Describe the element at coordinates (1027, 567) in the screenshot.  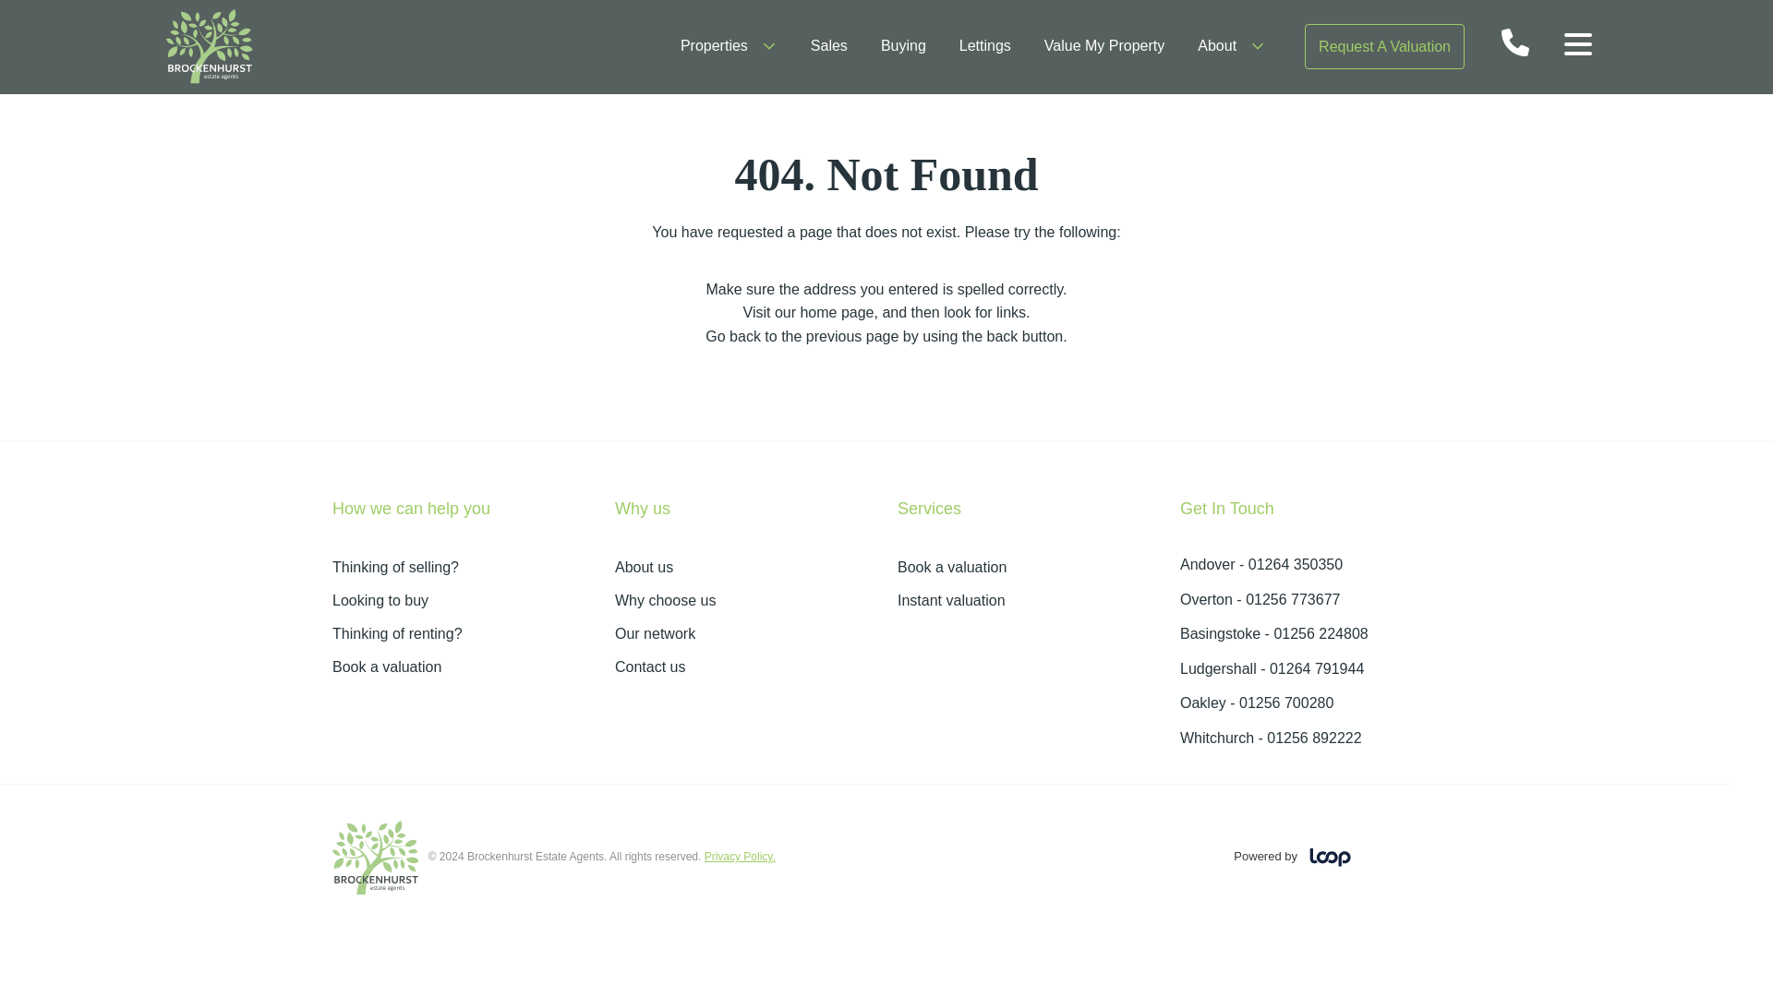
I see `Book a valuation` at that location.